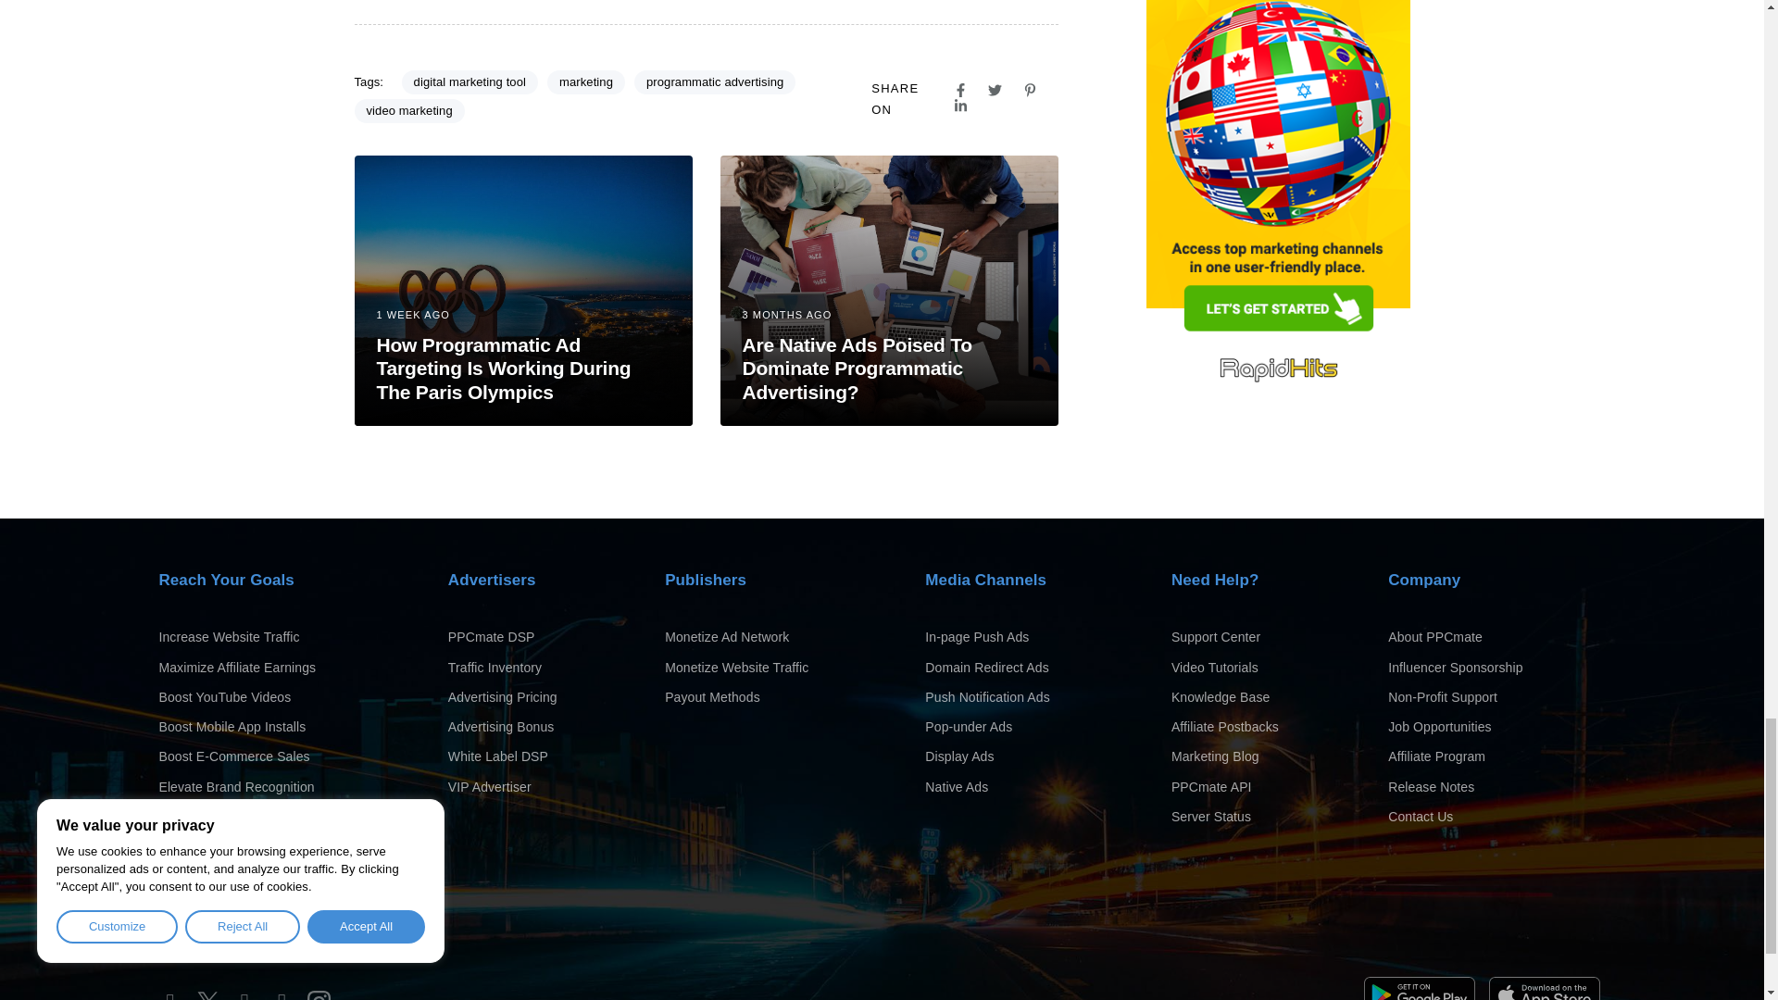 This screenshot has height=1000, width=1778. I want to click on marketing, so click(586, 81).